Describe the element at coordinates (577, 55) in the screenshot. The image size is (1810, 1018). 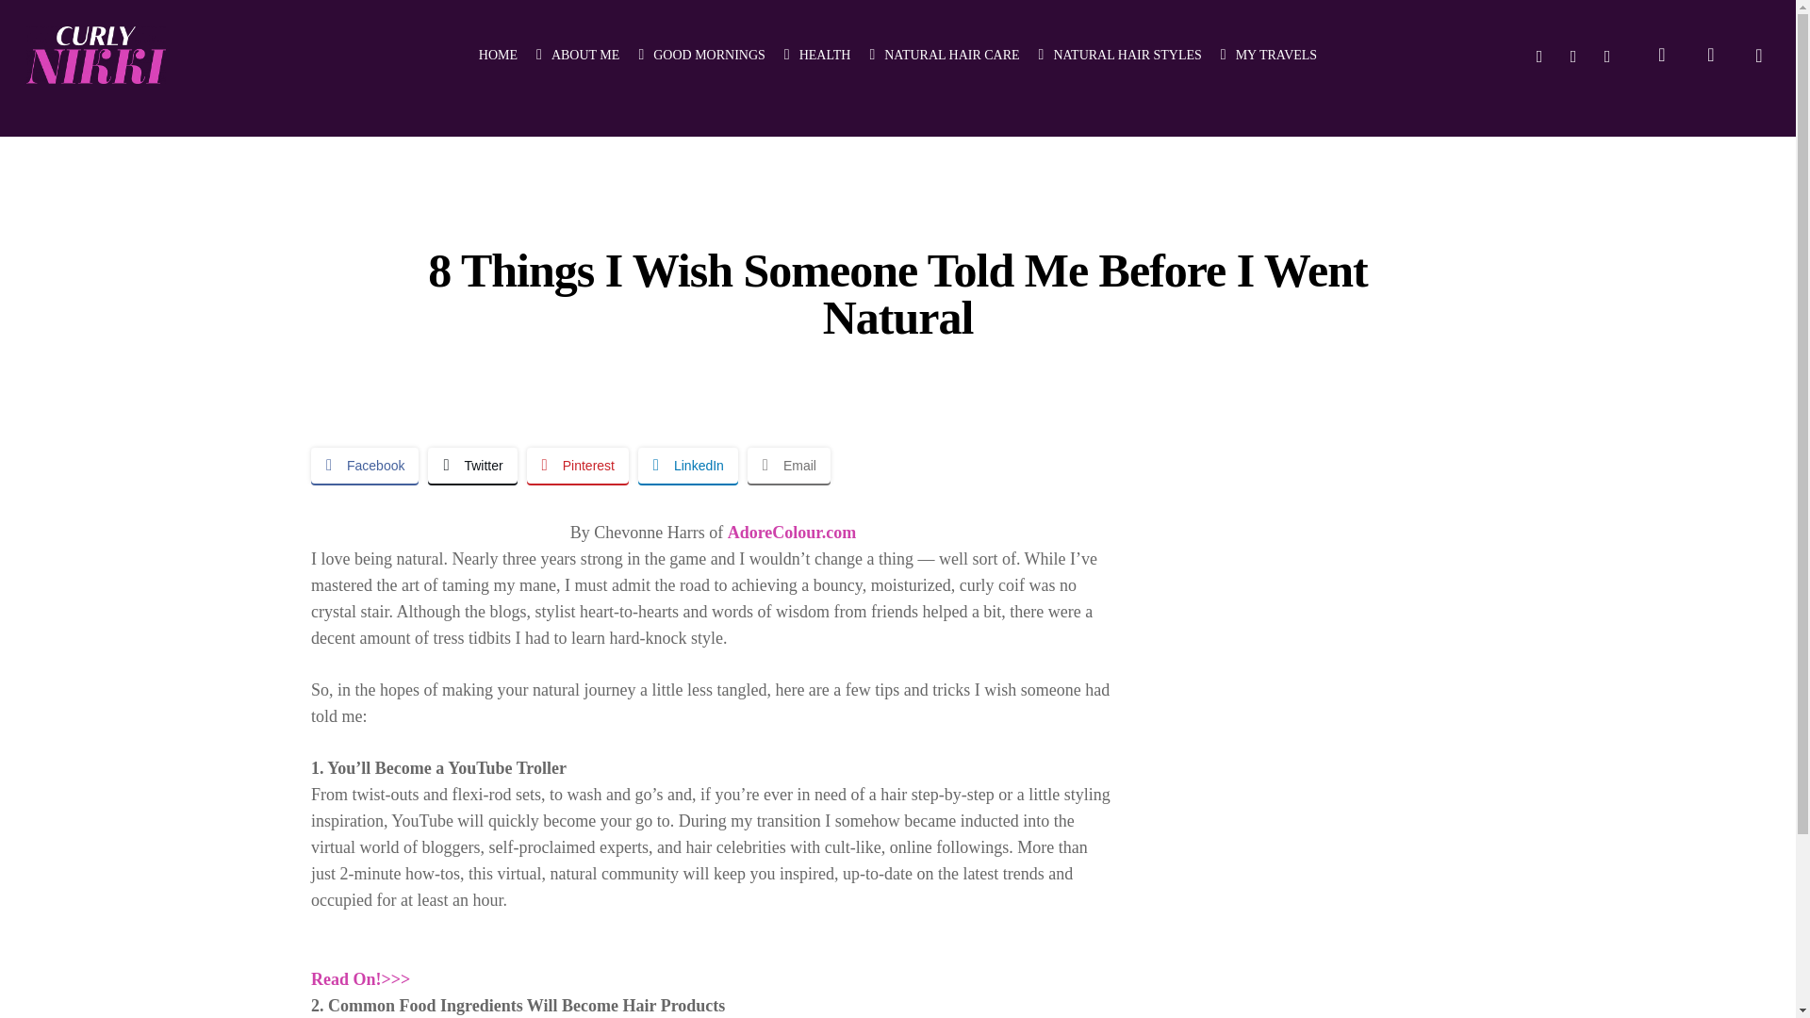
I see `ABOUT ME` at that location.